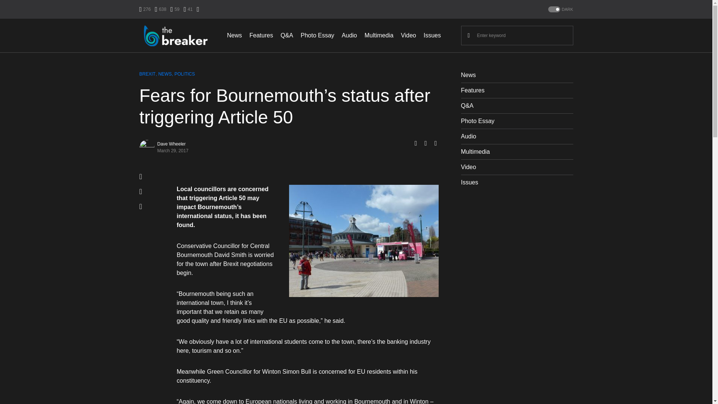 The image size is (718, 404). What do you see at coordinates (145, 9) in the screenshot?
I see `276` at bounding box center [145, 9].